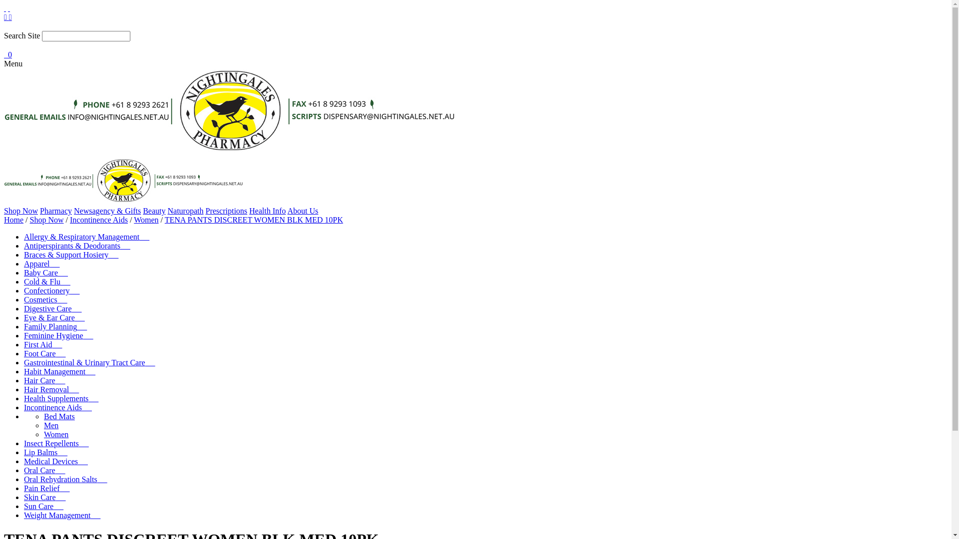 The height and width of the screenshot is (539, 959). What do you see at coordinates (51, 425) in the screenshot?
I see `Men` at bounding box center [51, 425].